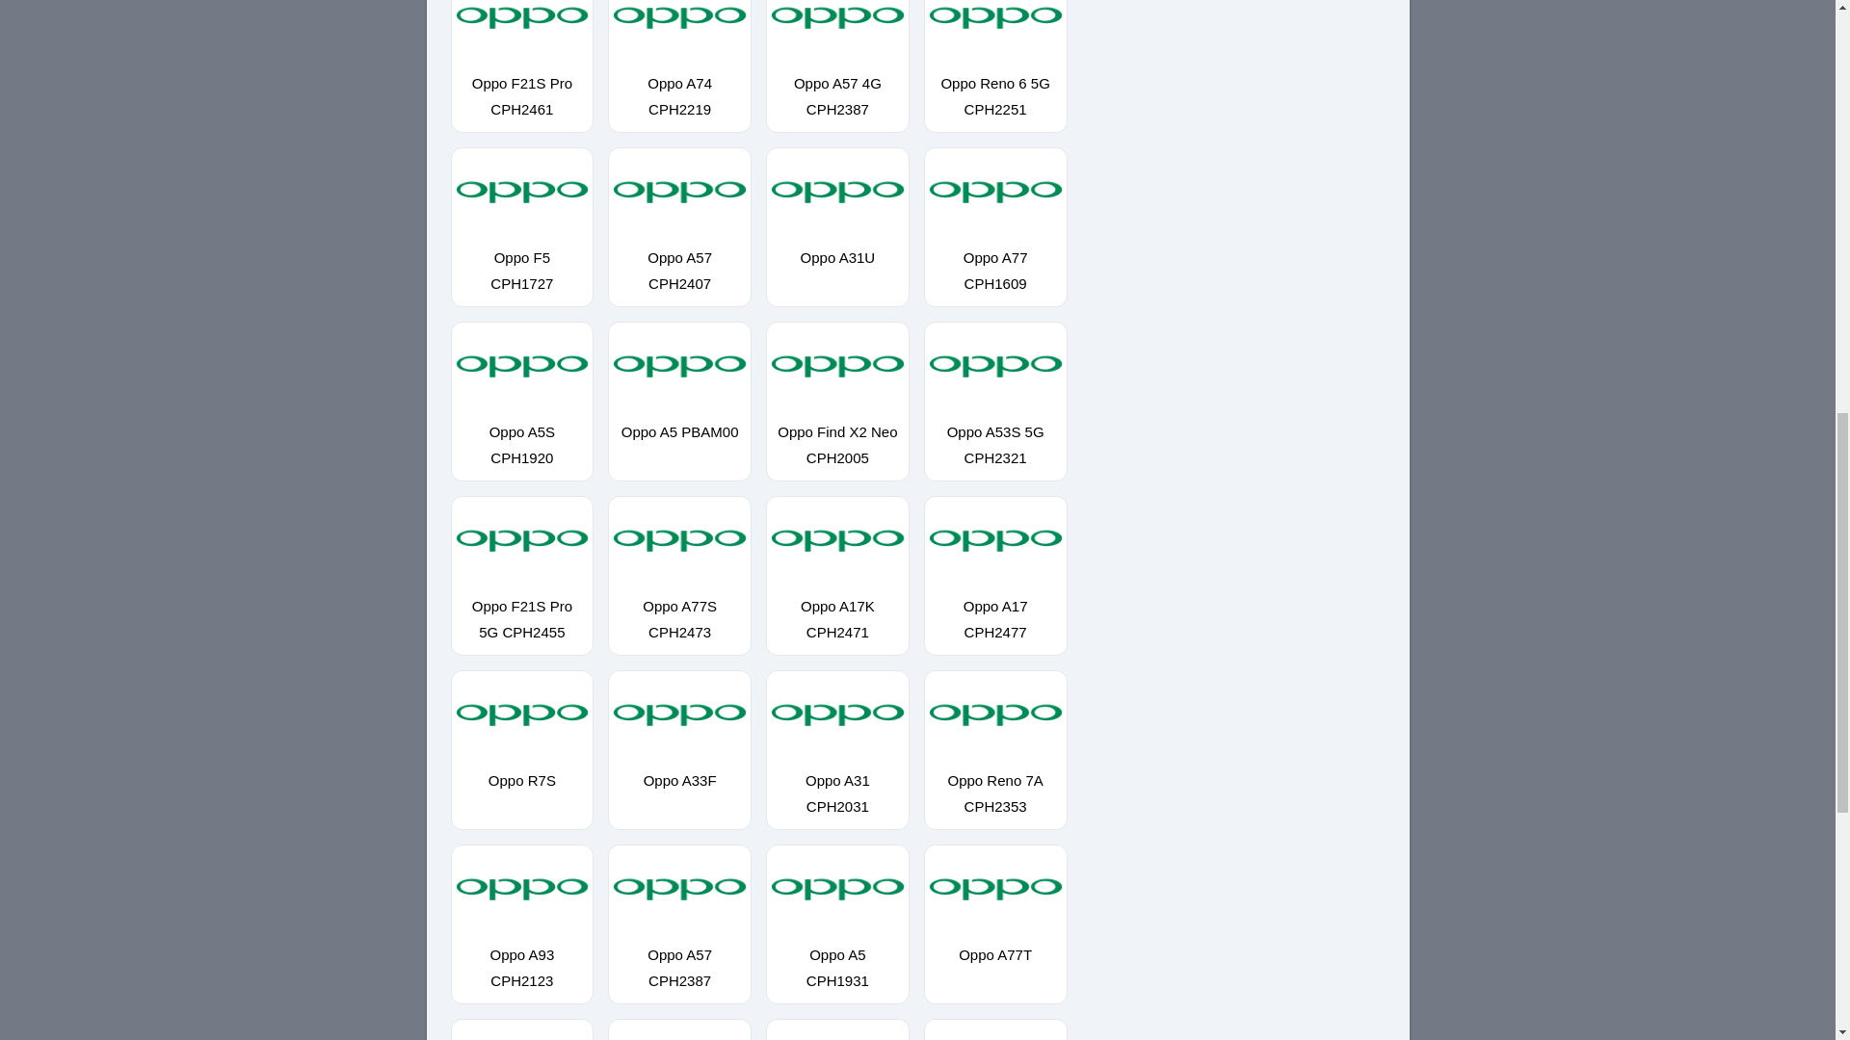 This screenshot has width=1850, height=1040. Describe the element at coordinates (837, 247) in the screenshot. I see `Oppo A31U` at that location.